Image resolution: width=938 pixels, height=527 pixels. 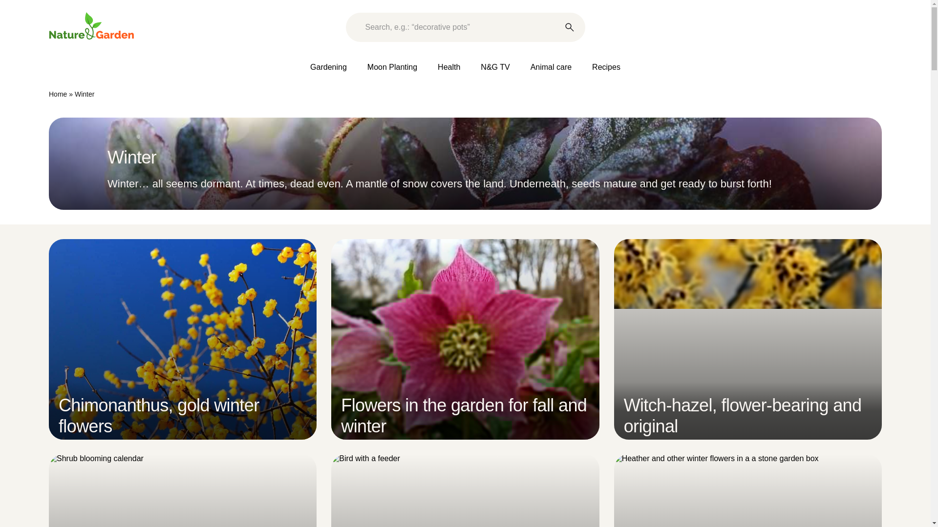 I want to click on Animal care, so click(x=551, y=67).